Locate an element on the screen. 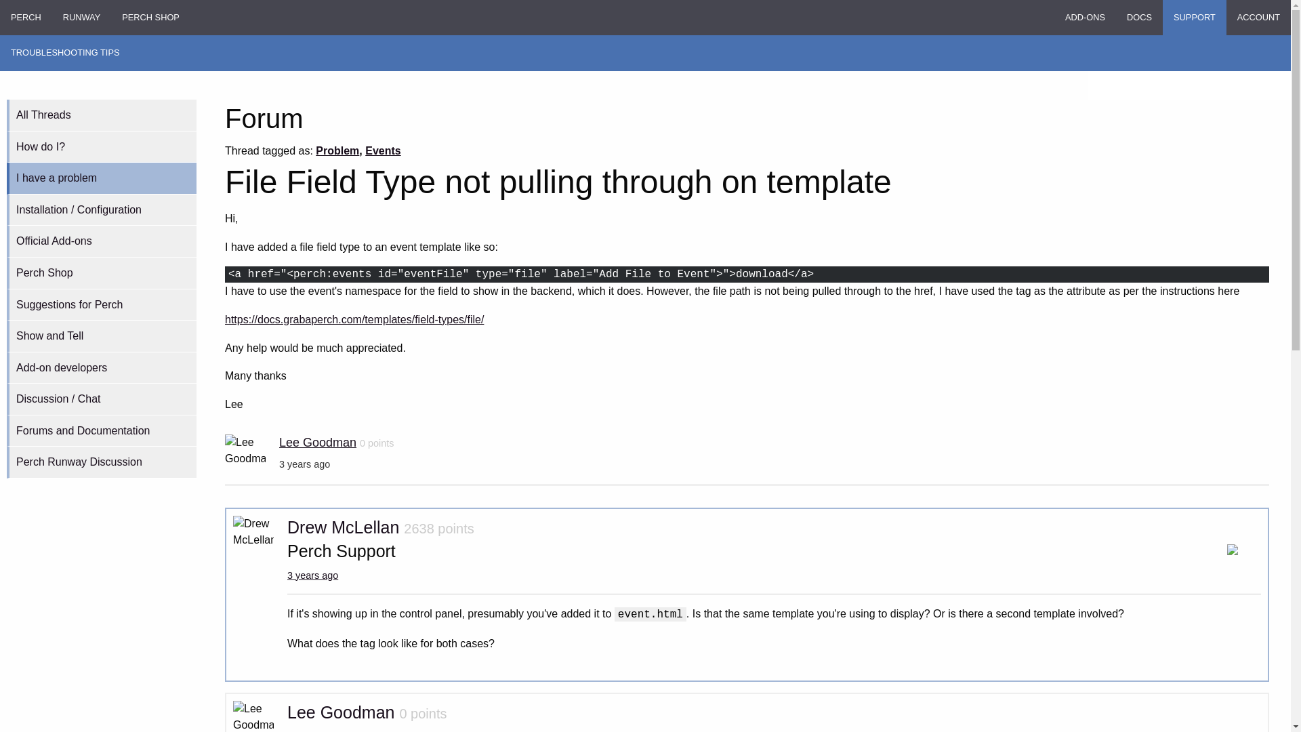 Image resolution: width=1301 pixels, height=732 pixels. All Threads is located at coordinates (101, 115).